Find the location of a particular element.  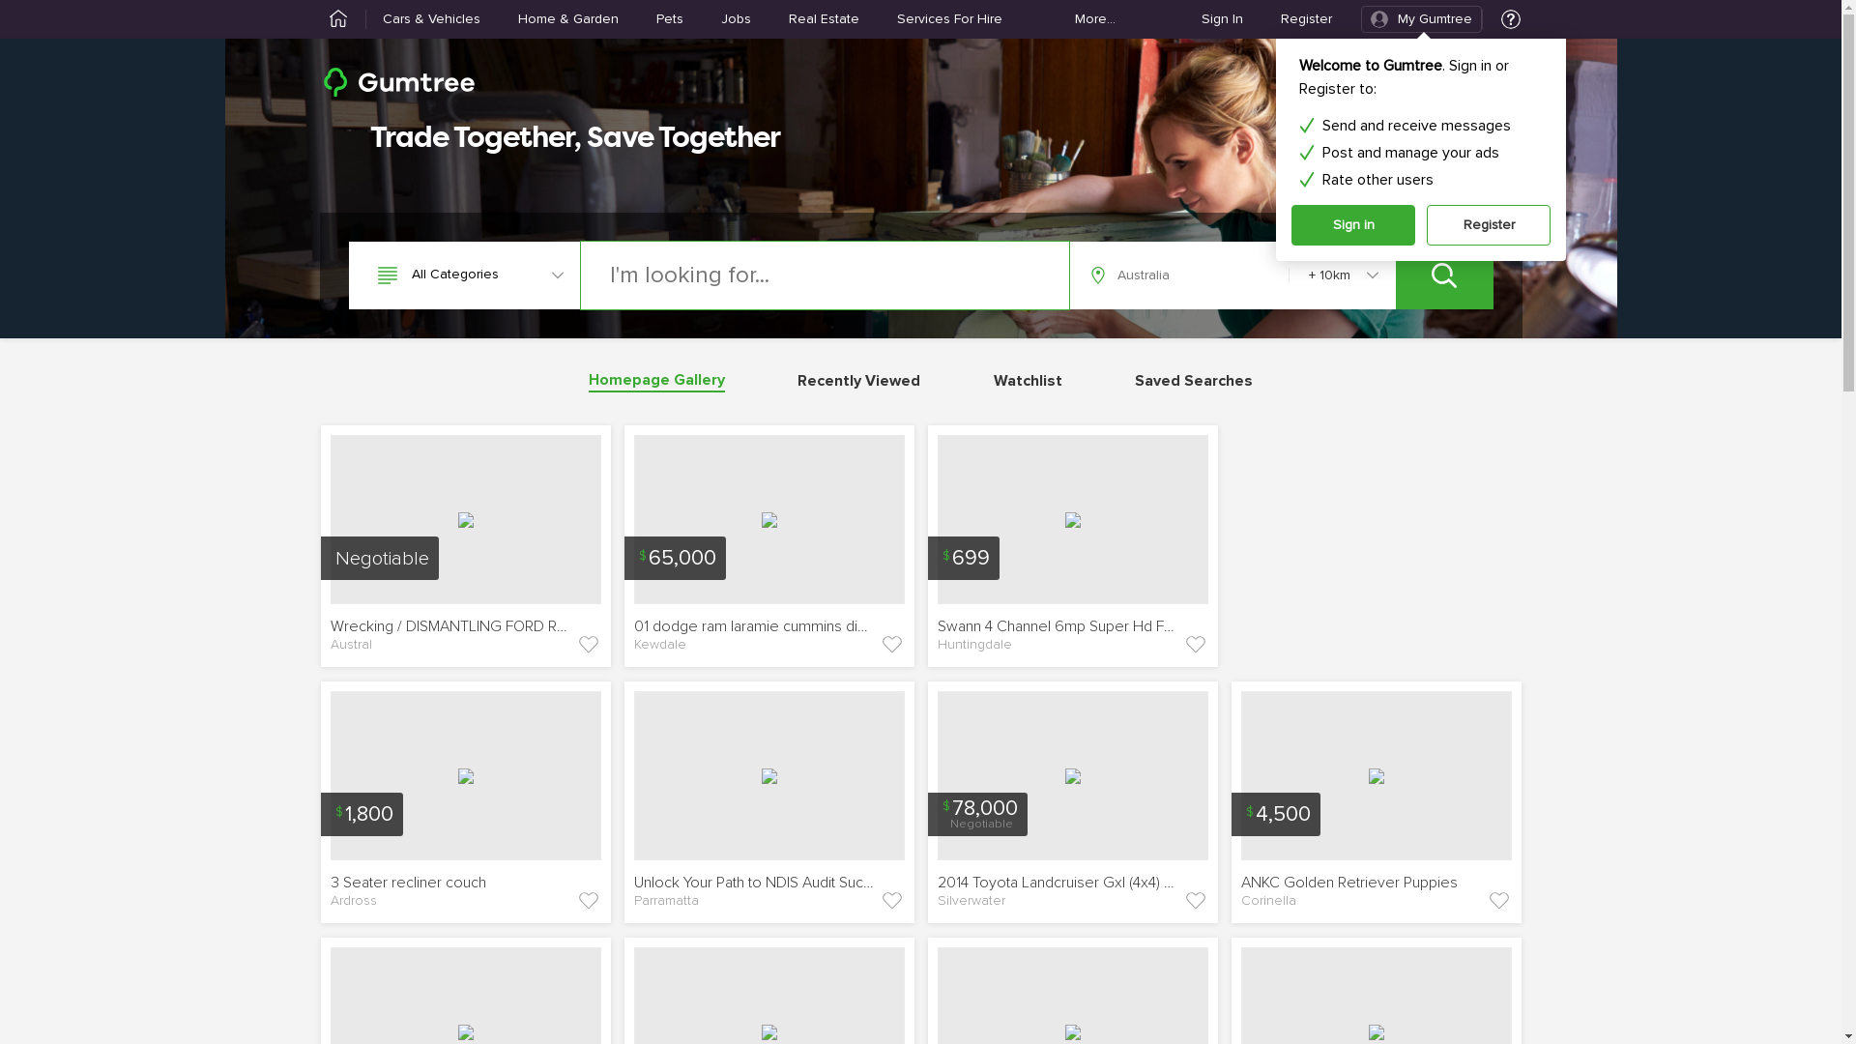

More... is located at coordinates (1095, 19).